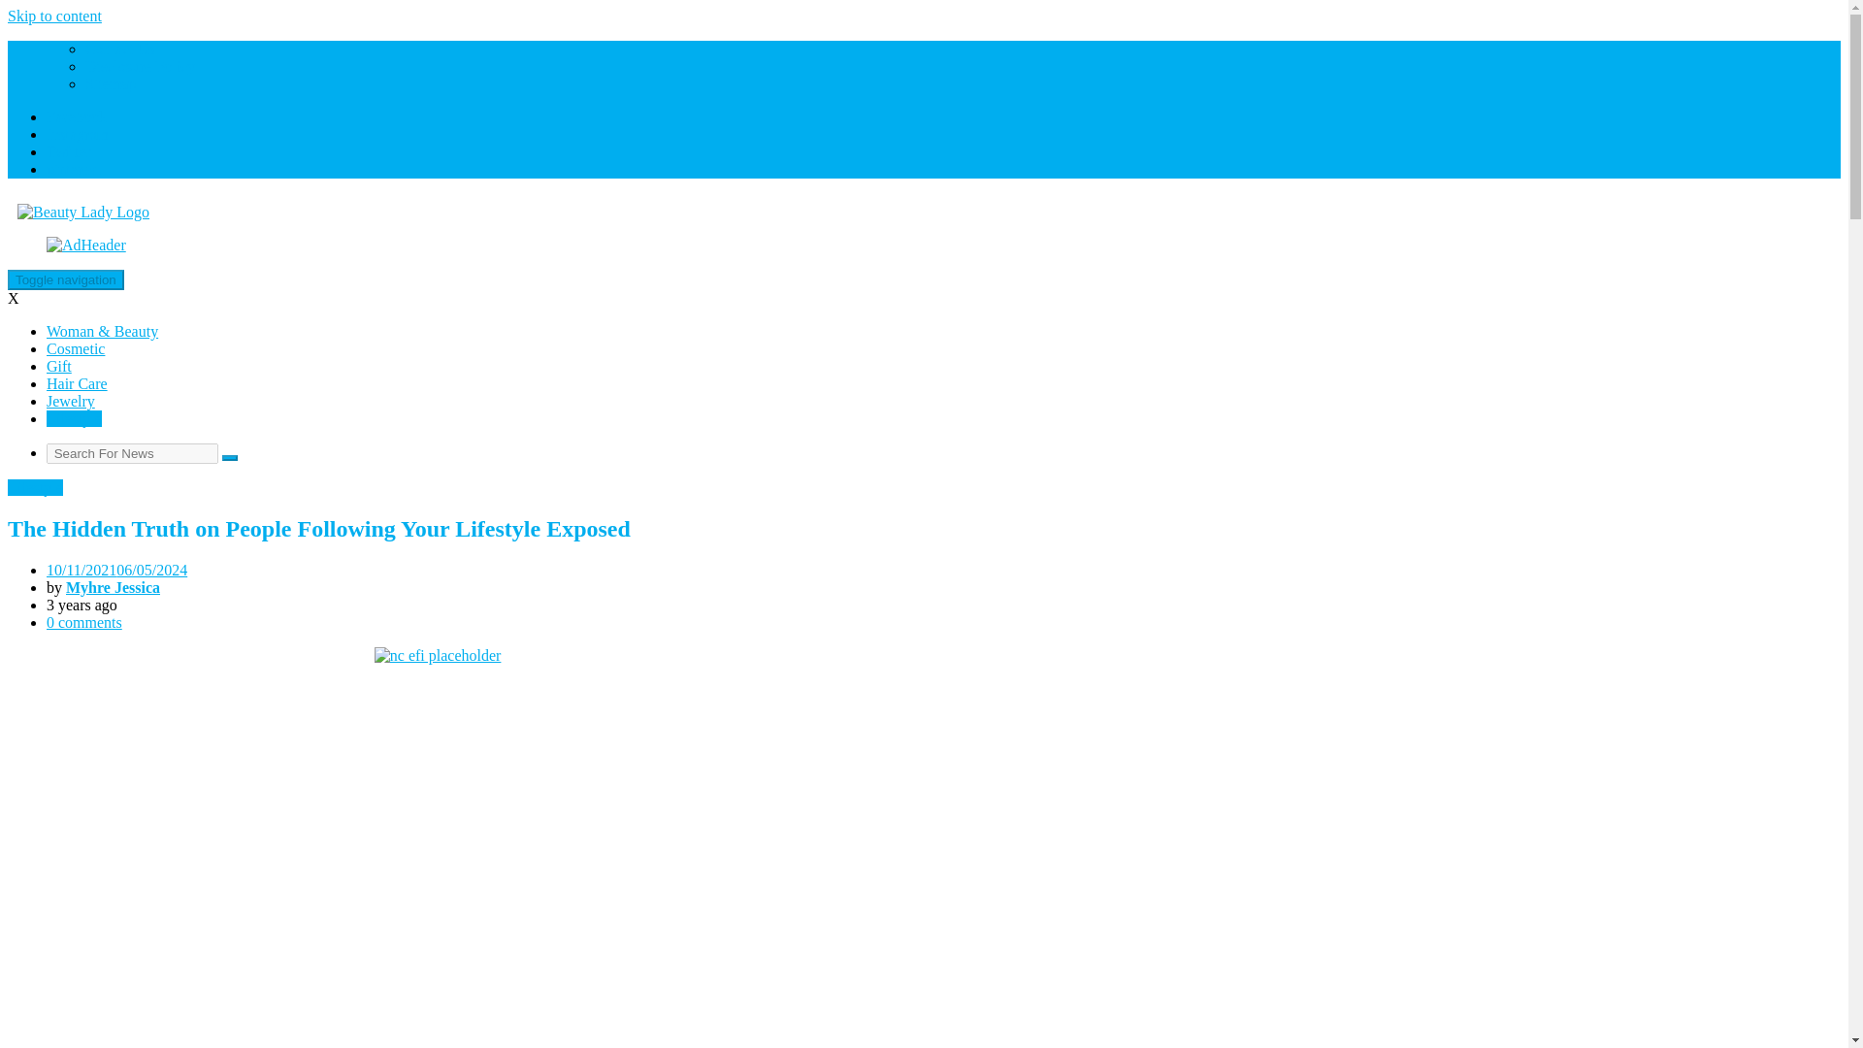  Describe the element at coordinates (120, 49) in the screenshot. I see `Contact Us` at that location.